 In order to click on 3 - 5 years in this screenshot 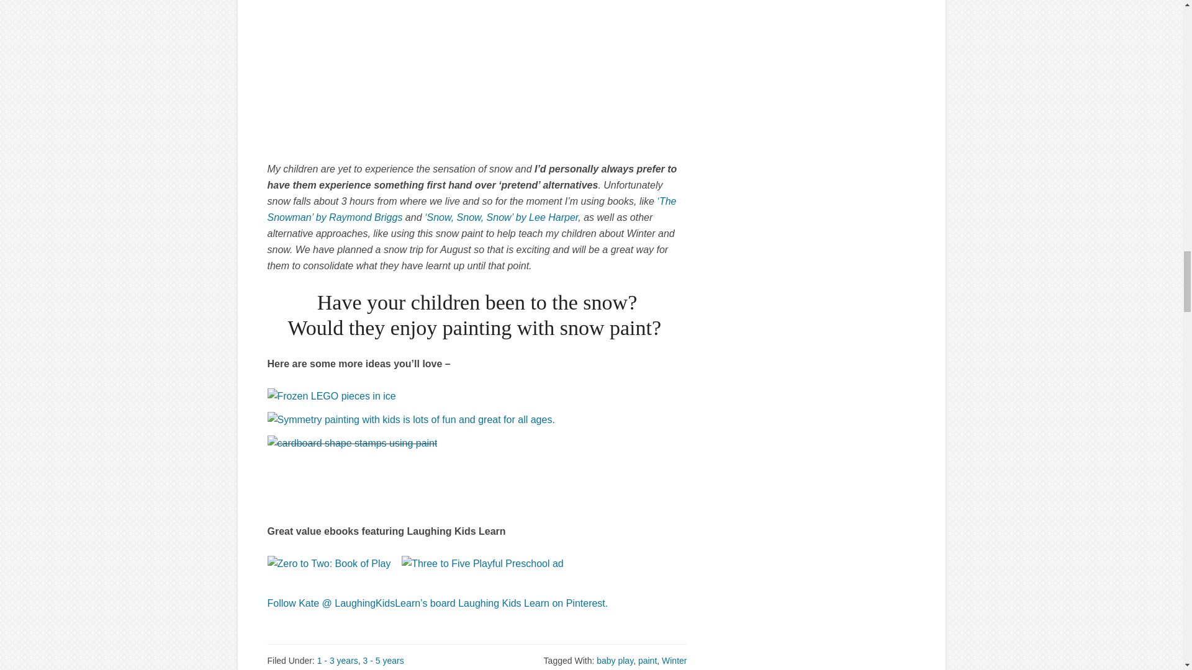, I will do `click(384, 661)`.